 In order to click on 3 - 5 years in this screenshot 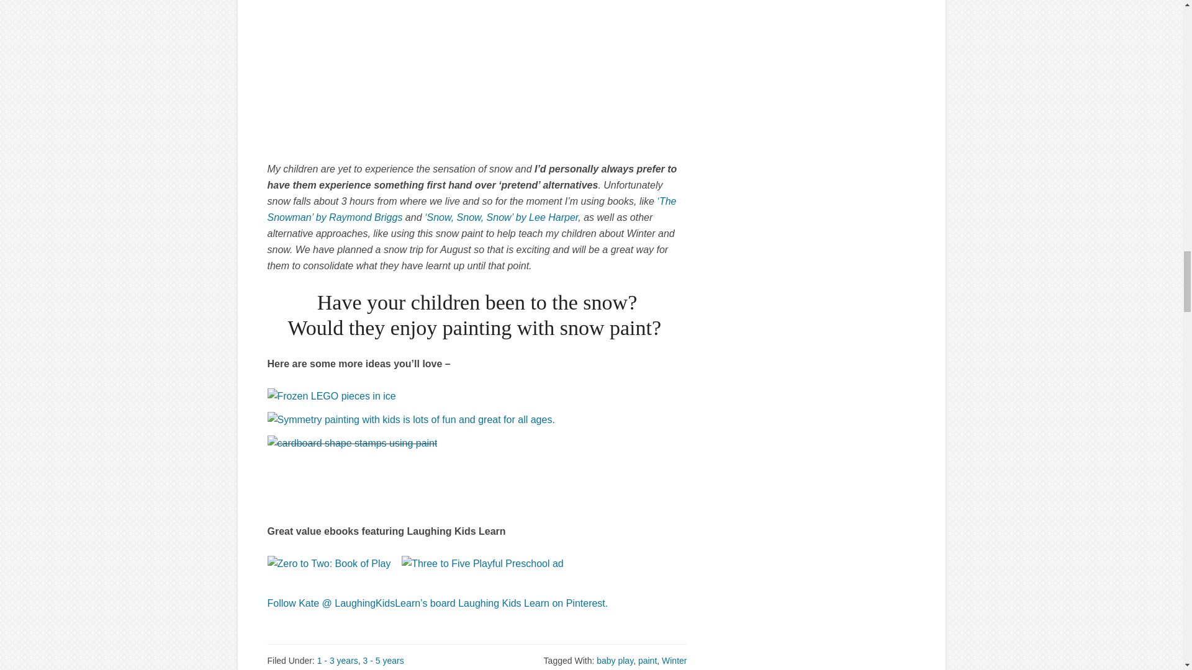, I will do `click(384, 661)`.